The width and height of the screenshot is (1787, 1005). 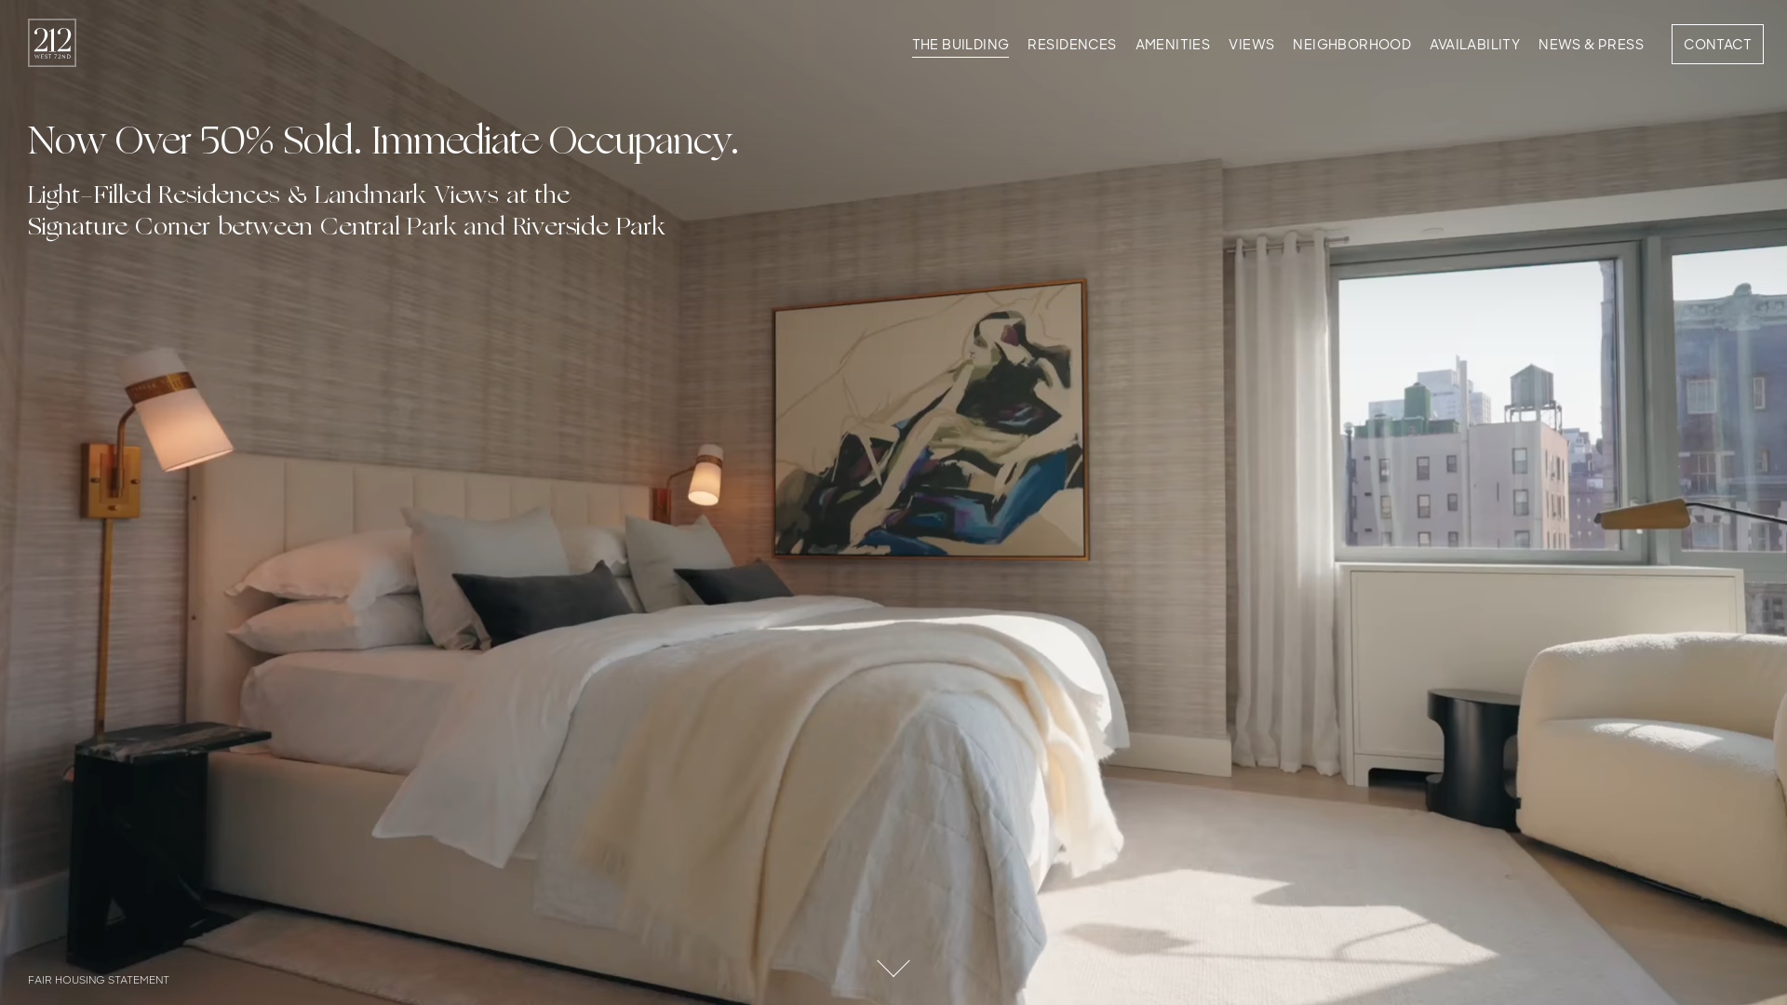 I want to click on Scroll Down, so click(x=893, y=954).